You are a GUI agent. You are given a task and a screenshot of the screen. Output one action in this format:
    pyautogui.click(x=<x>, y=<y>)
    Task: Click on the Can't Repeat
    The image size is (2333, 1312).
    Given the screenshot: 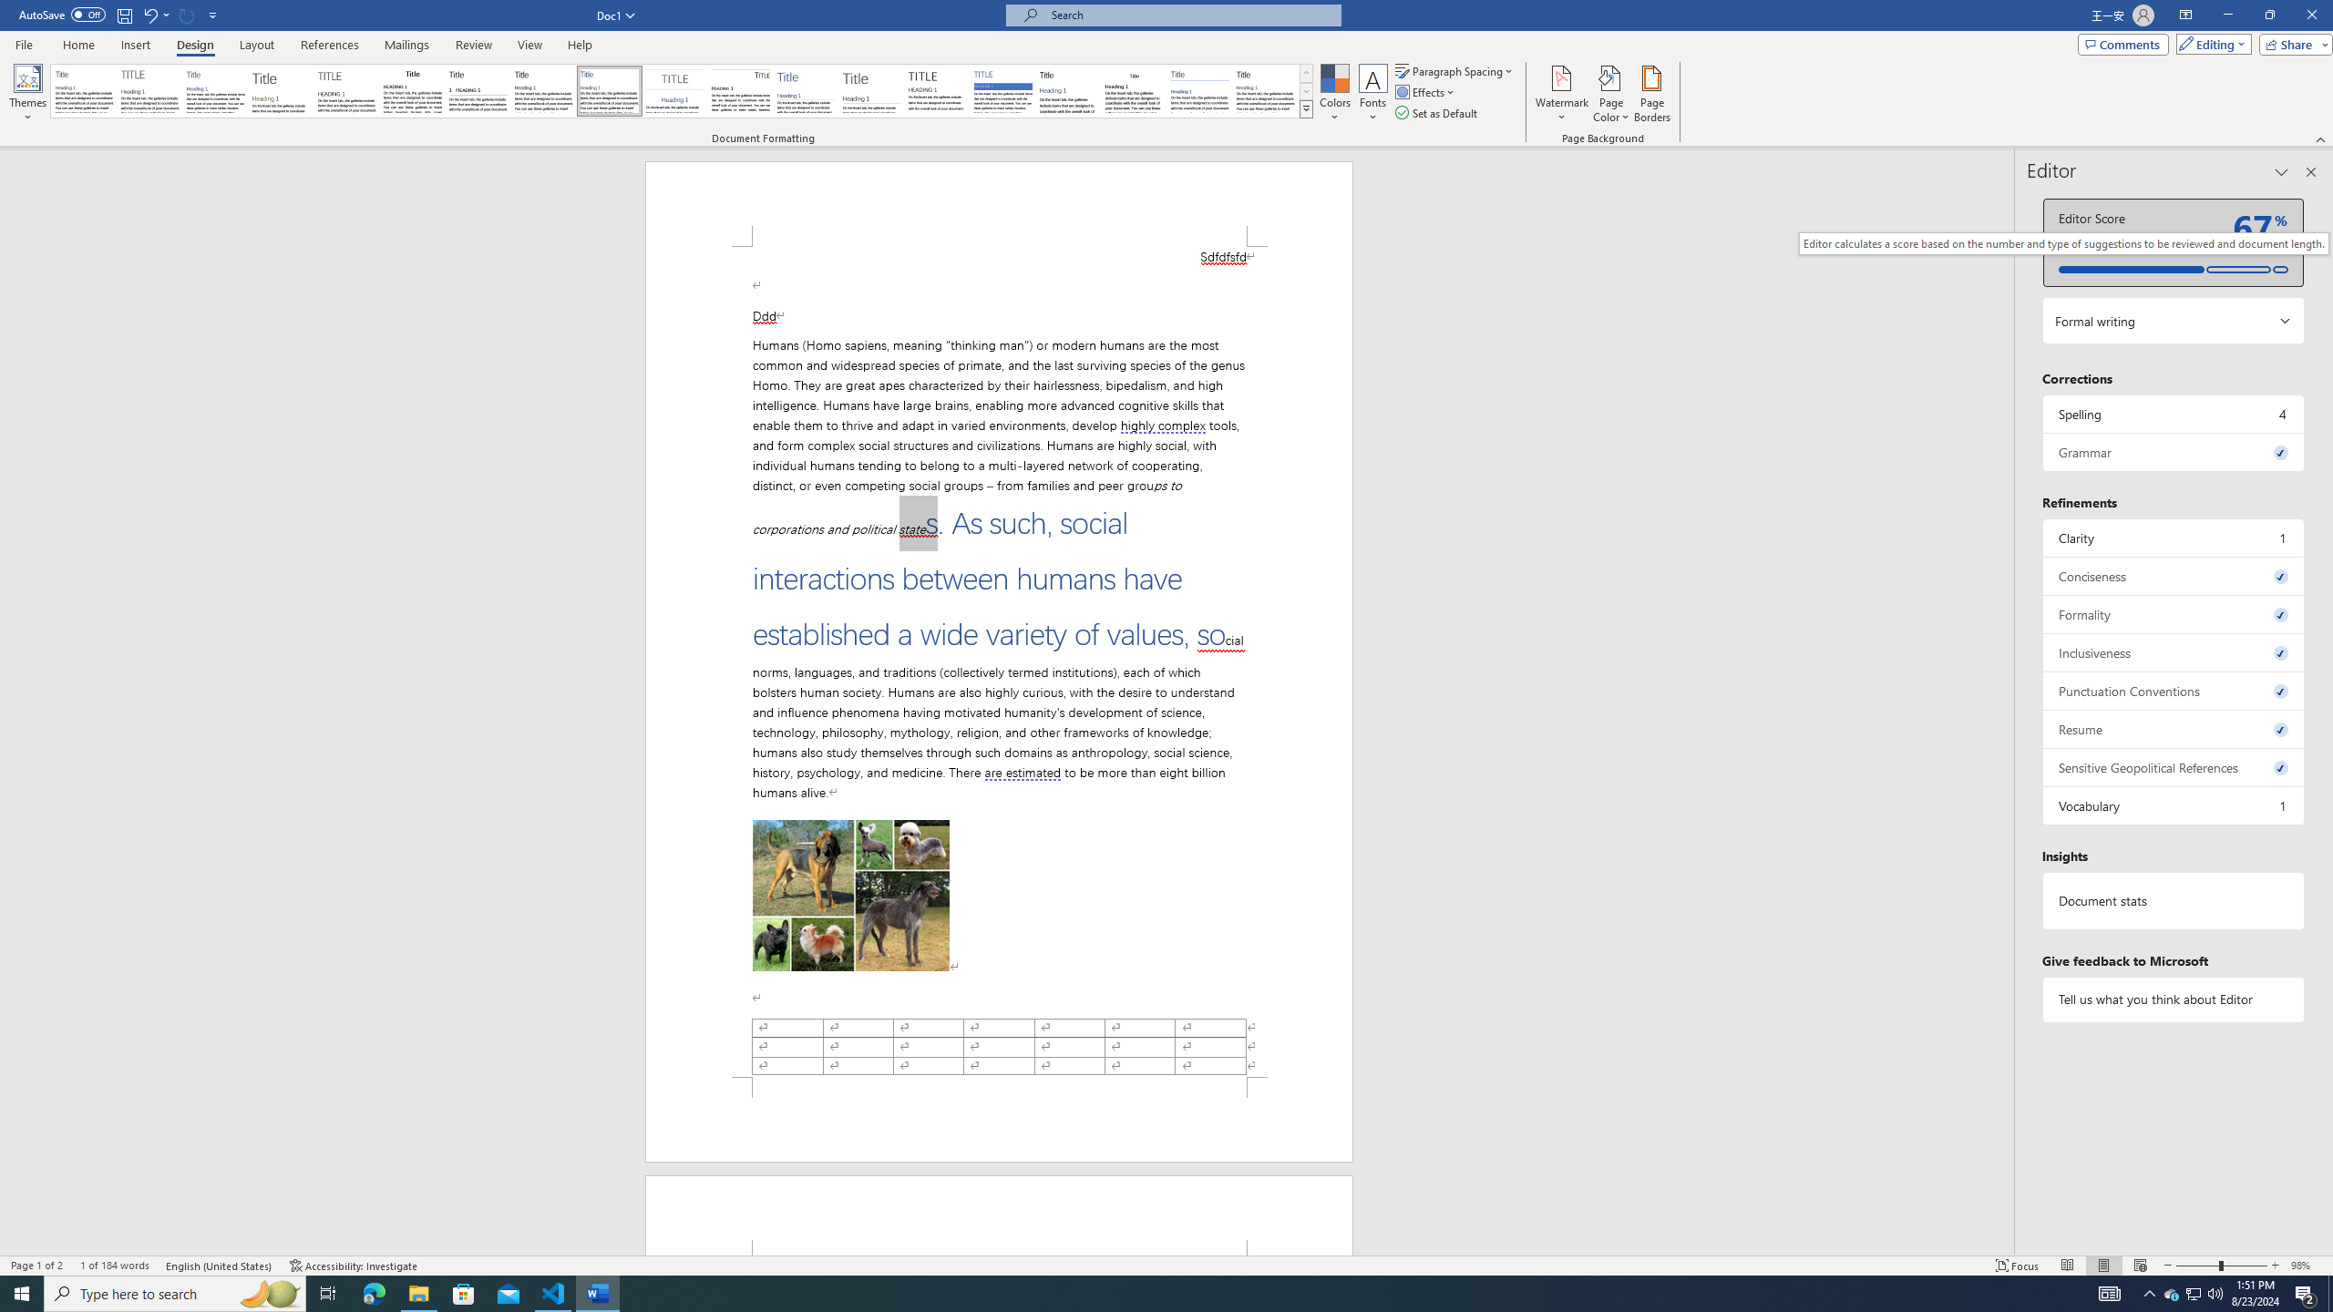 What is the action you would take?
    pyautogui.click(x=188, y=15)
    